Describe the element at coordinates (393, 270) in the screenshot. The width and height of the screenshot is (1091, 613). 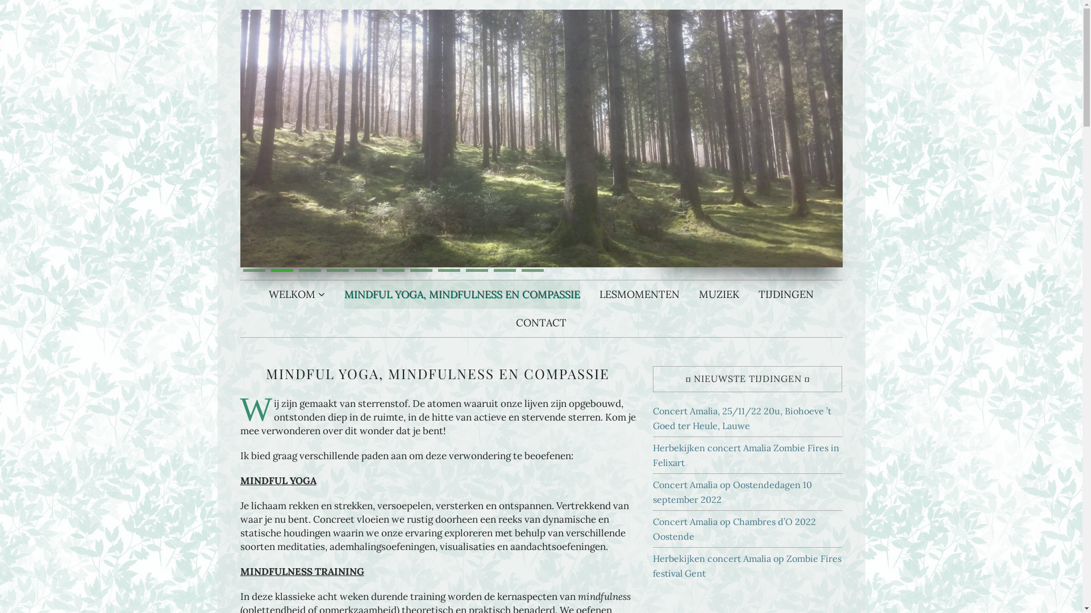
I see `6` at that location.